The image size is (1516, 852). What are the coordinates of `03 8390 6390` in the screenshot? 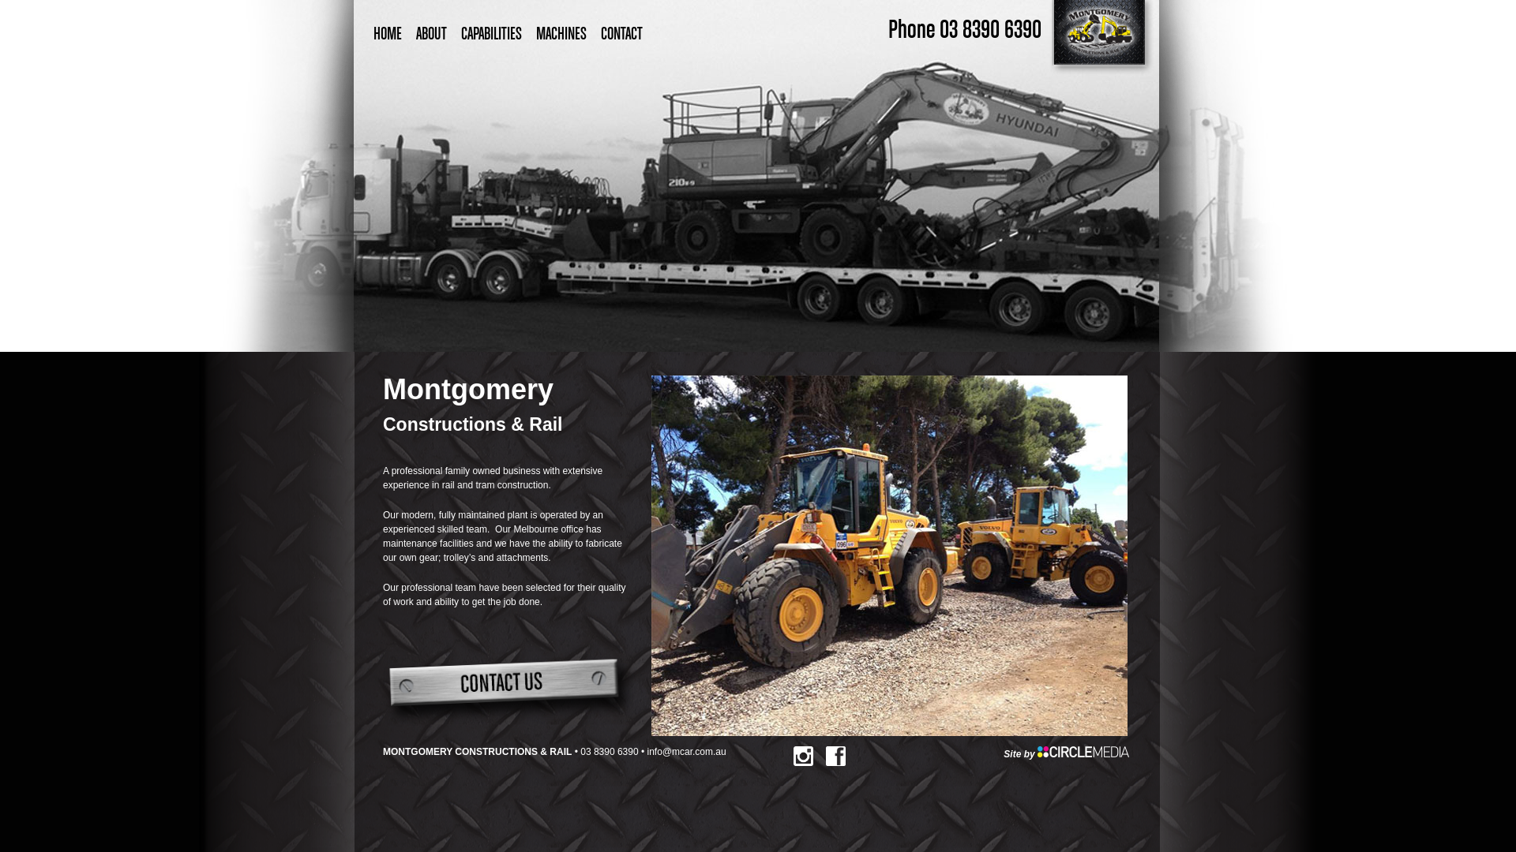 It's located at (610, 752).